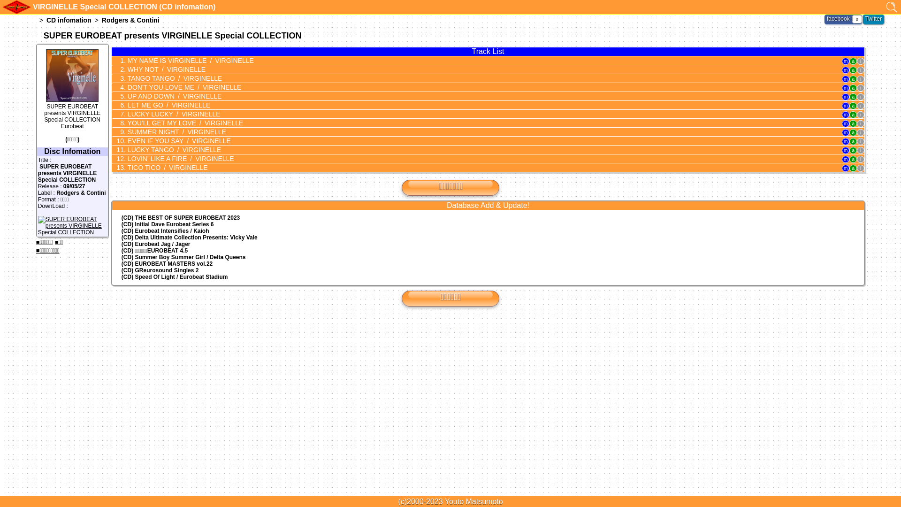  What do you see at coordinates (69, 20) in the screenshot?
I see `CD infomation` at bounding box center [69, 20].